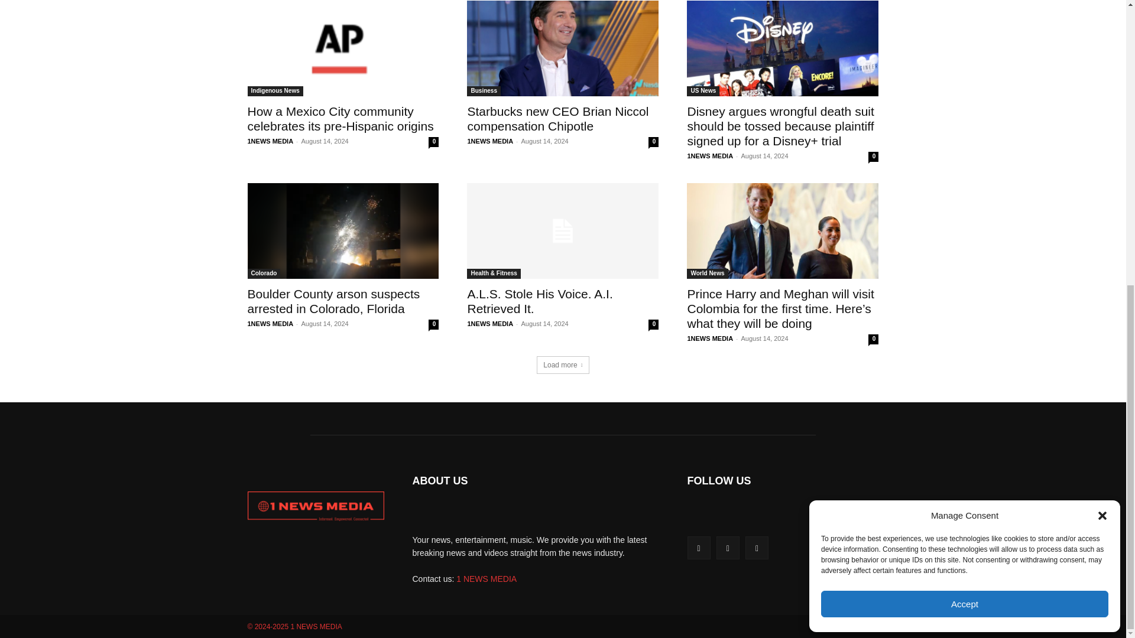  What do you see at coordinates (557, 118) in the screenshot?
I see `Starbucks new CEO Brian Niccol compensation Chipotle` at bounding box center [557, 118].